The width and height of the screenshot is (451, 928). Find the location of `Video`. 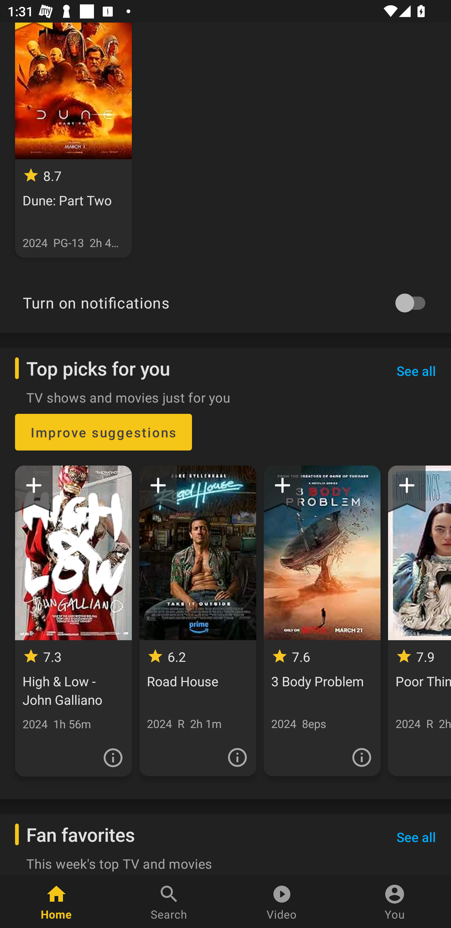

Video is located at coordinates (282, 902).